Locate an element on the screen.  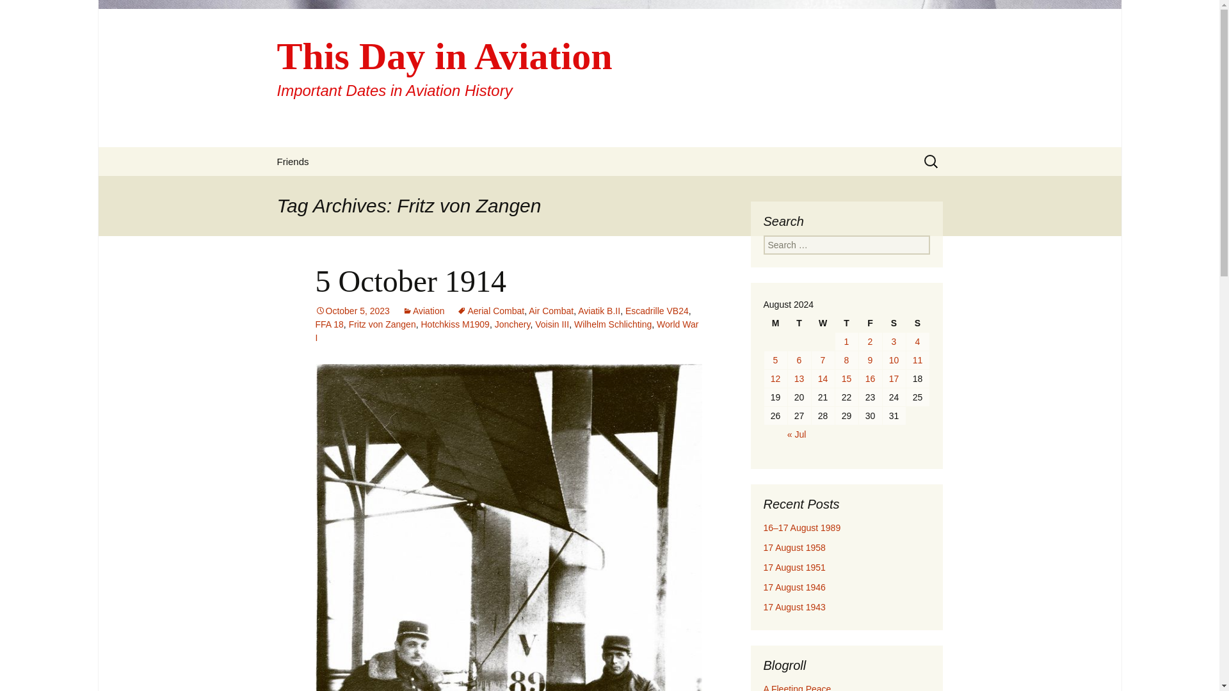
Fritz von Zangen is located at coordinates (383, 324).